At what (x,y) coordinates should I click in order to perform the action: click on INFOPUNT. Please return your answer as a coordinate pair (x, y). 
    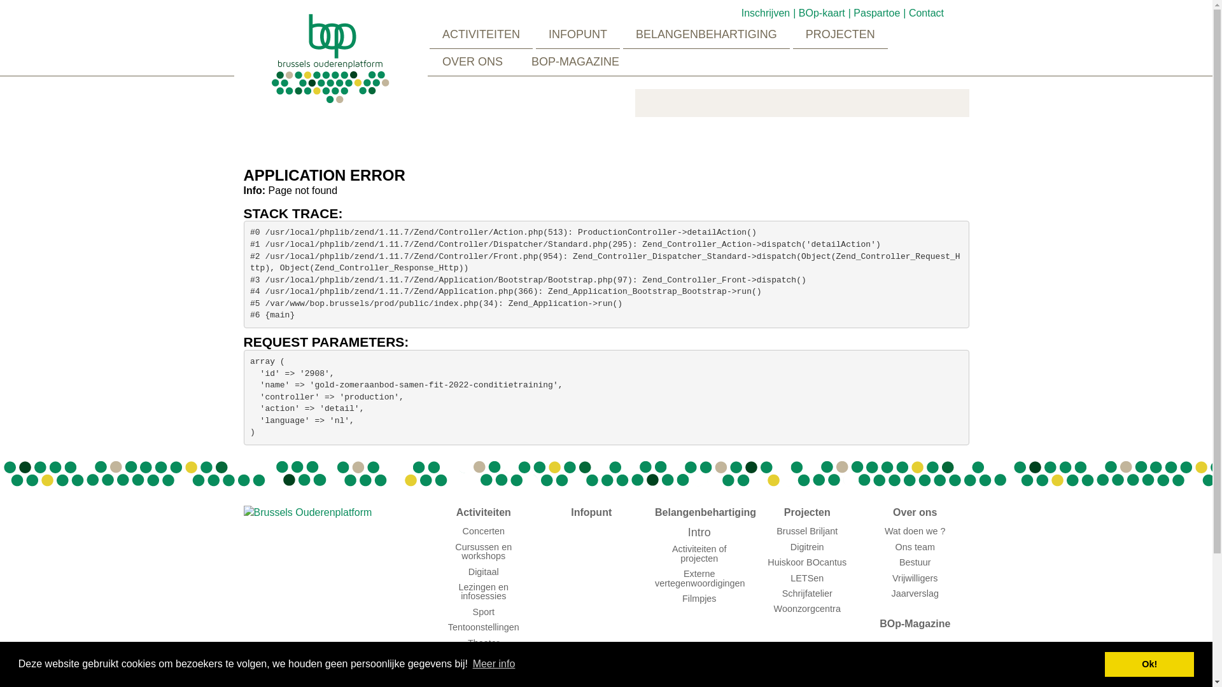
    Looking at the image, I should click on (578, 36).